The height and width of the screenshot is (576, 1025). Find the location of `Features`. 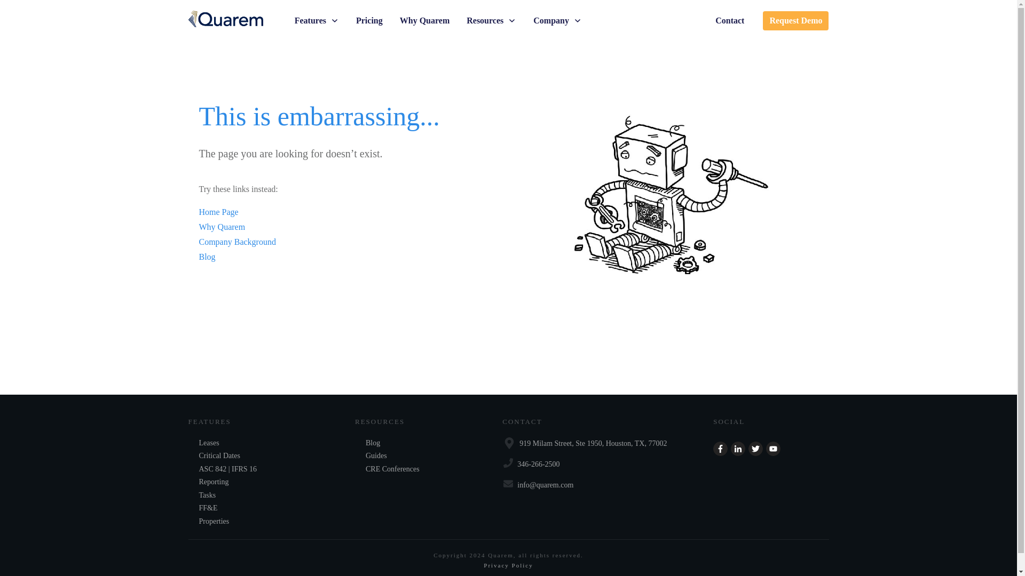

Features is located at coordinates (317, 20).